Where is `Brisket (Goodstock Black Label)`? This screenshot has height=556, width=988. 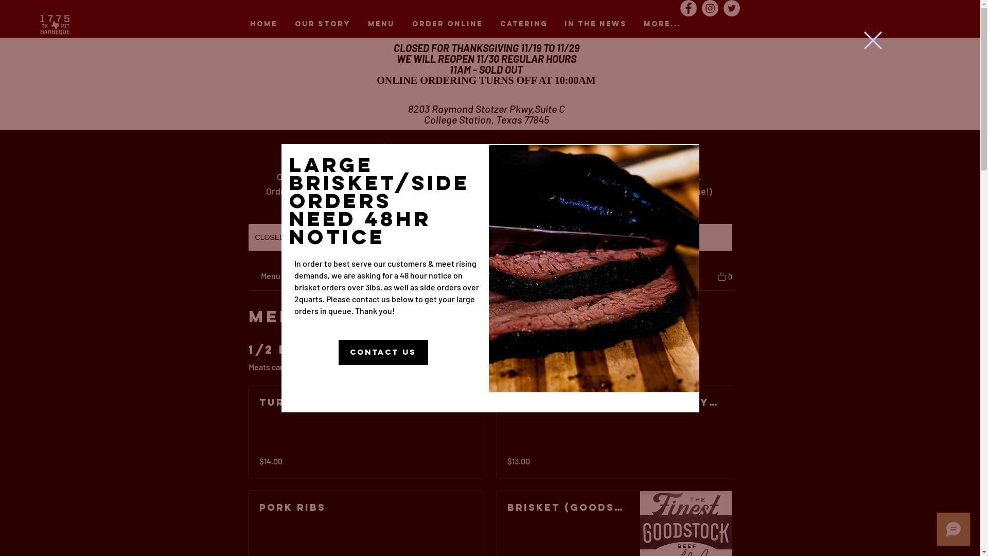 Brisket (Goodstock Black Label) is located at coordinates (569, 508).